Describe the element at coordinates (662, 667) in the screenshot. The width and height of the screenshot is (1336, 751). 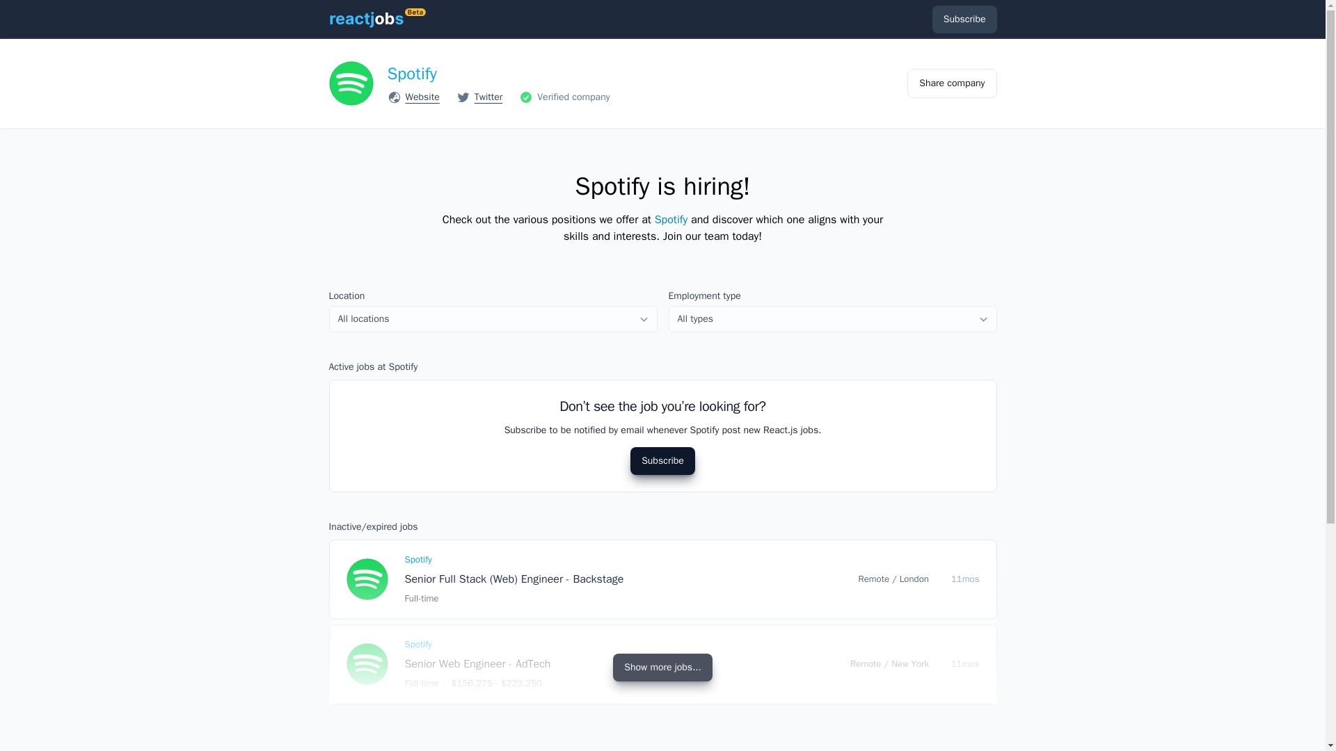
I see `Show more jobs...` at that location.